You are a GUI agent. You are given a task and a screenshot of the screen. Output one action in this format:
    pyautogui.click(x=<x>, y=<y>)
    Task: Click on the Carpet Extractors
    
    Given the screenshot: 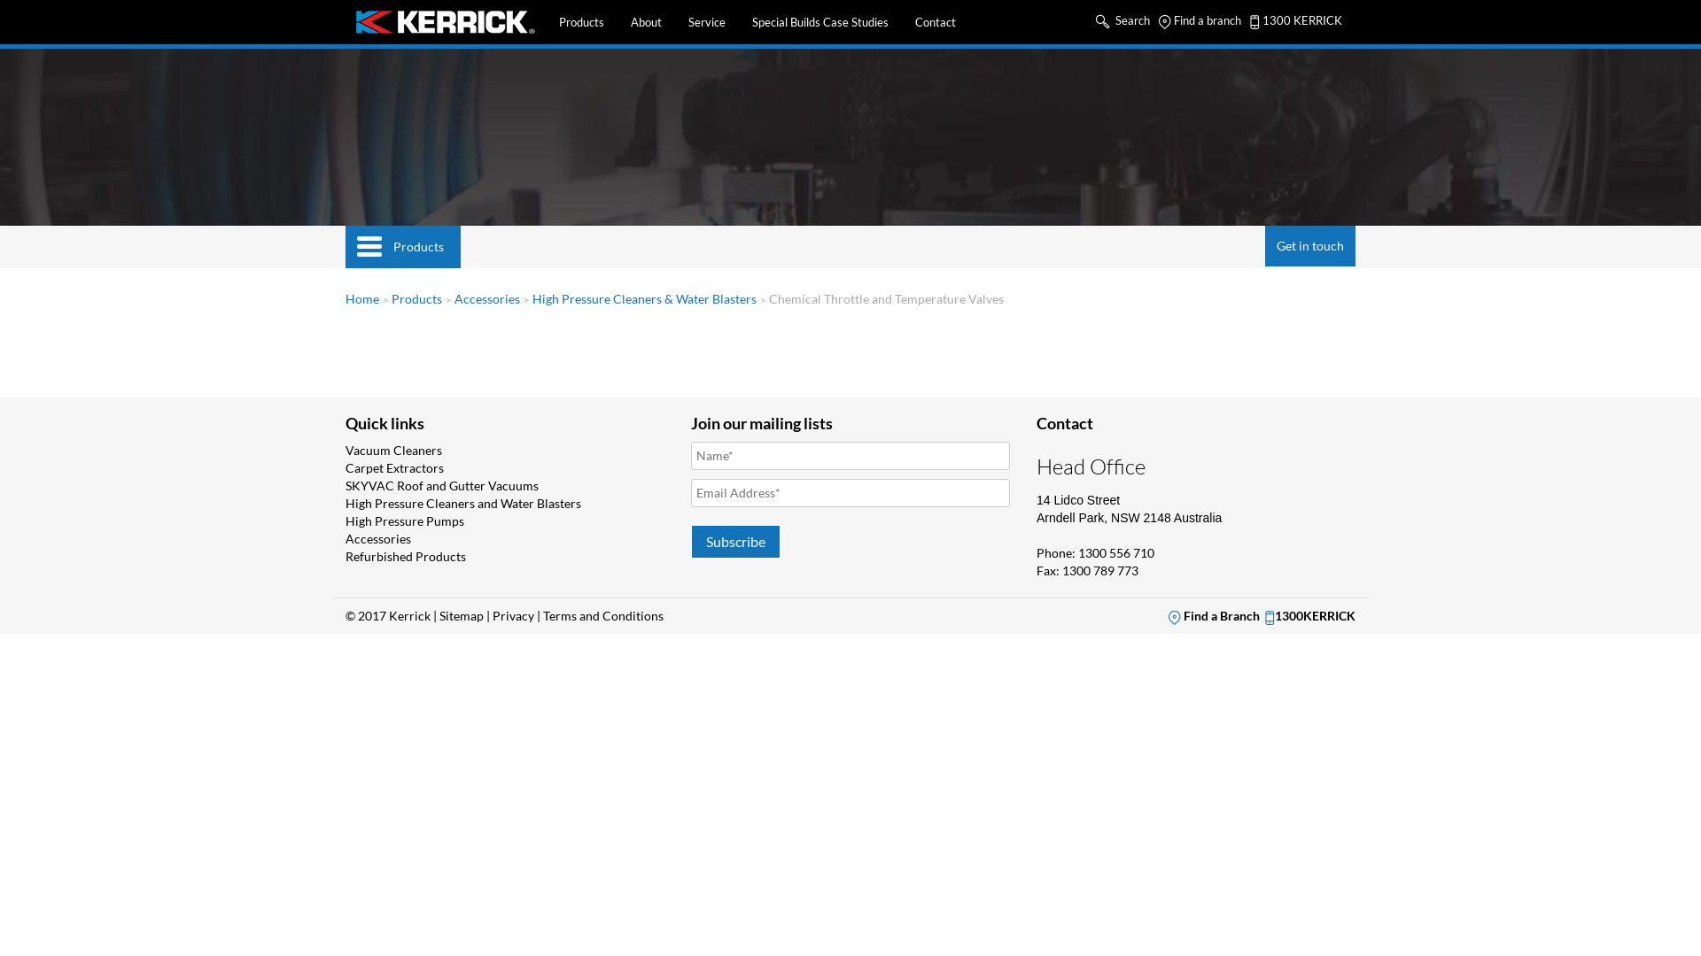 What is the action you would take?
    pyautogui.click(x=395, y=467)
    